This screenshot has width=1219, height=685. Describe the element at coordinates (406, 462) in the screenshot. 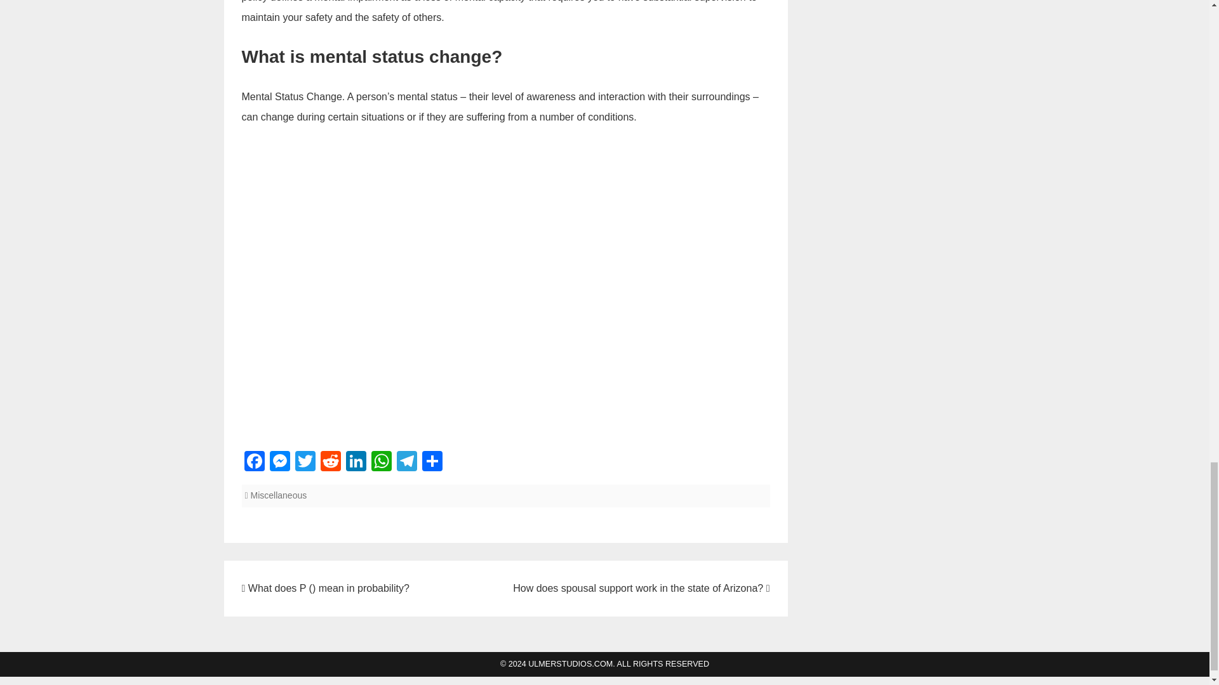

I see `Telegram` at that location.